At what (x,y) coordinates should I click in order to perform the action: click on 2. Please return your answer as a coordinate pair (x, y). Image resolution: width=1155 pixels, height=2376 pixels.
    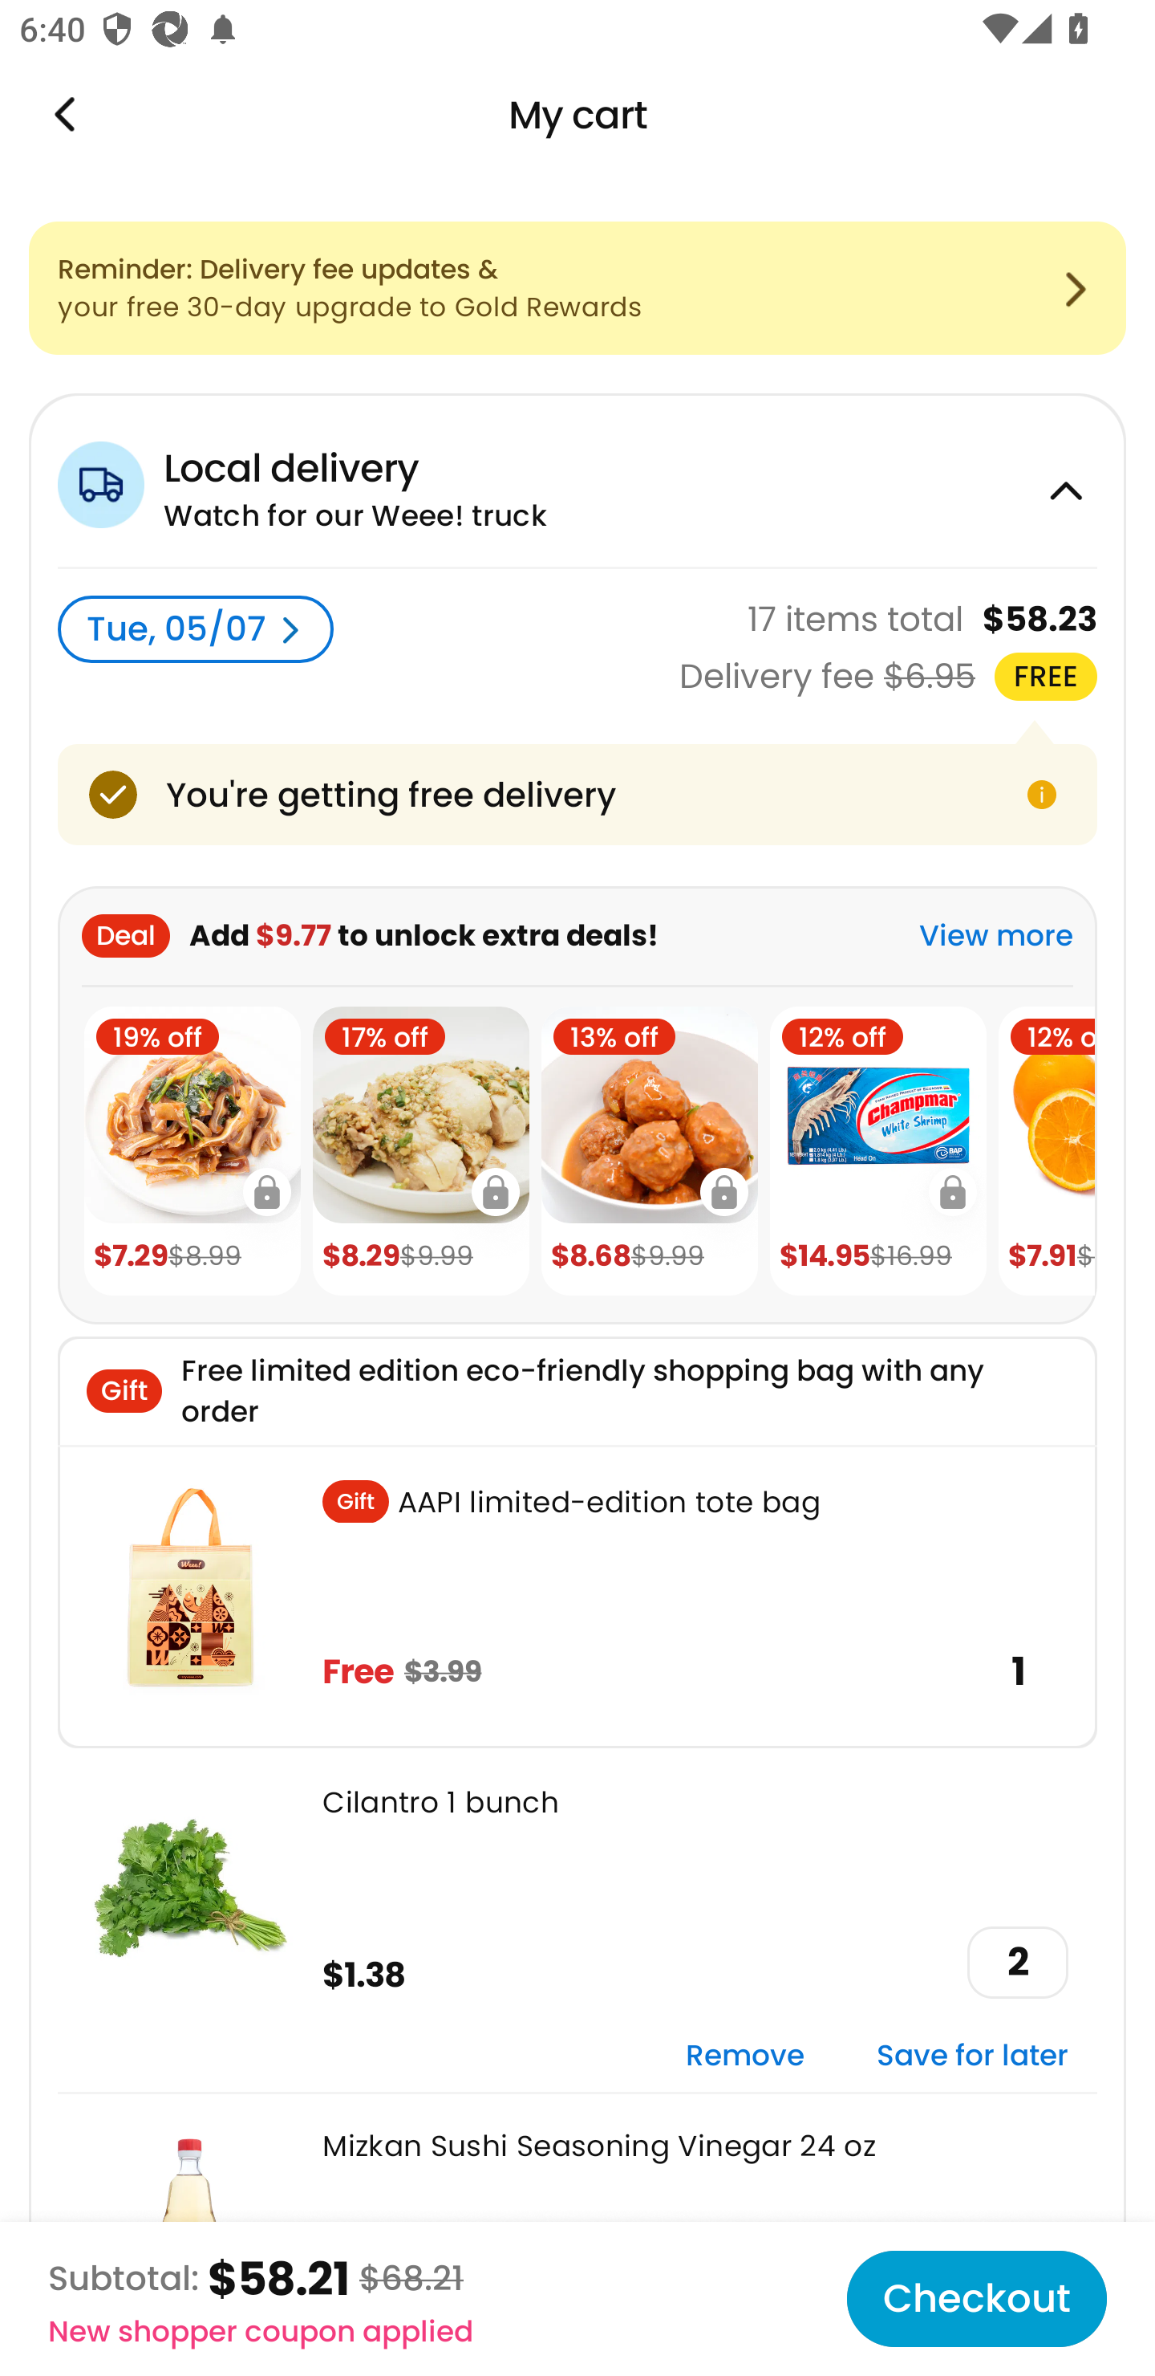
    Looking at the image, I should click on (1018, 1962).